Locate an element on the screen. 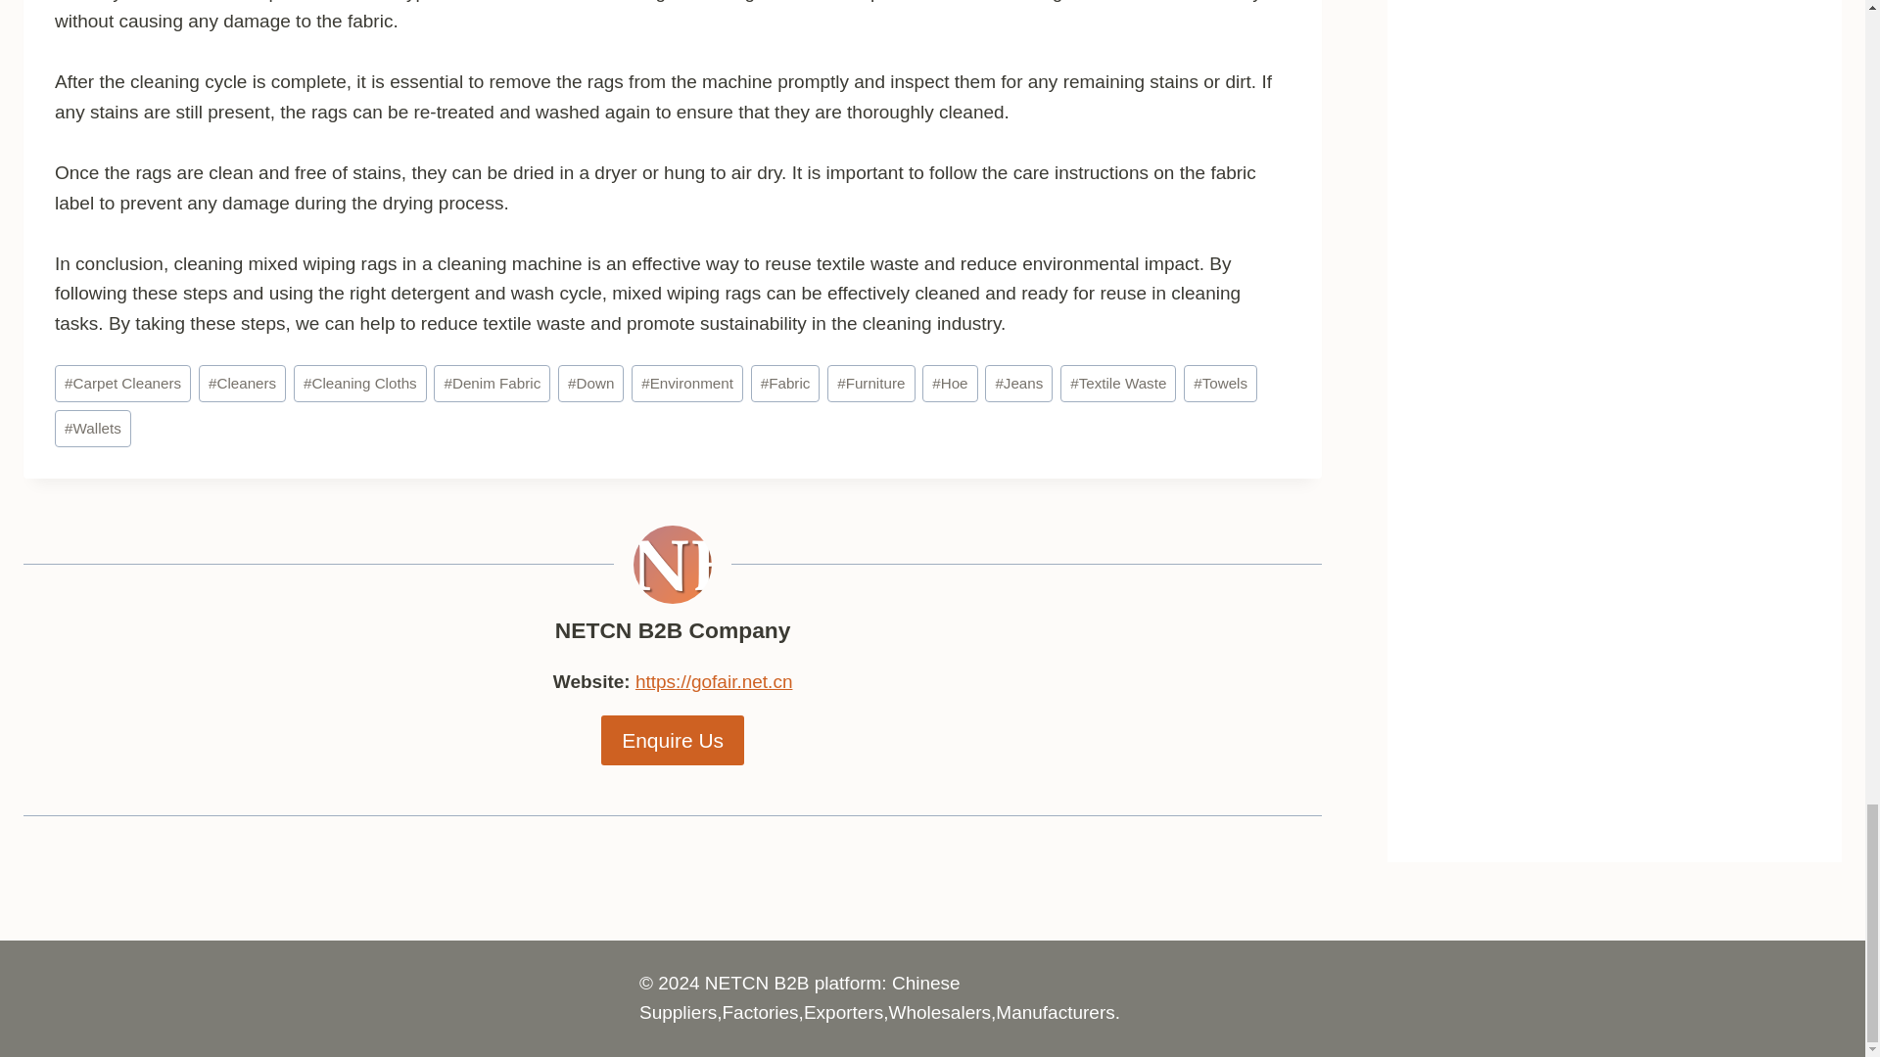 This screenshot has width=1880, height=1057. Furniture is located at coordinates (869, 384).